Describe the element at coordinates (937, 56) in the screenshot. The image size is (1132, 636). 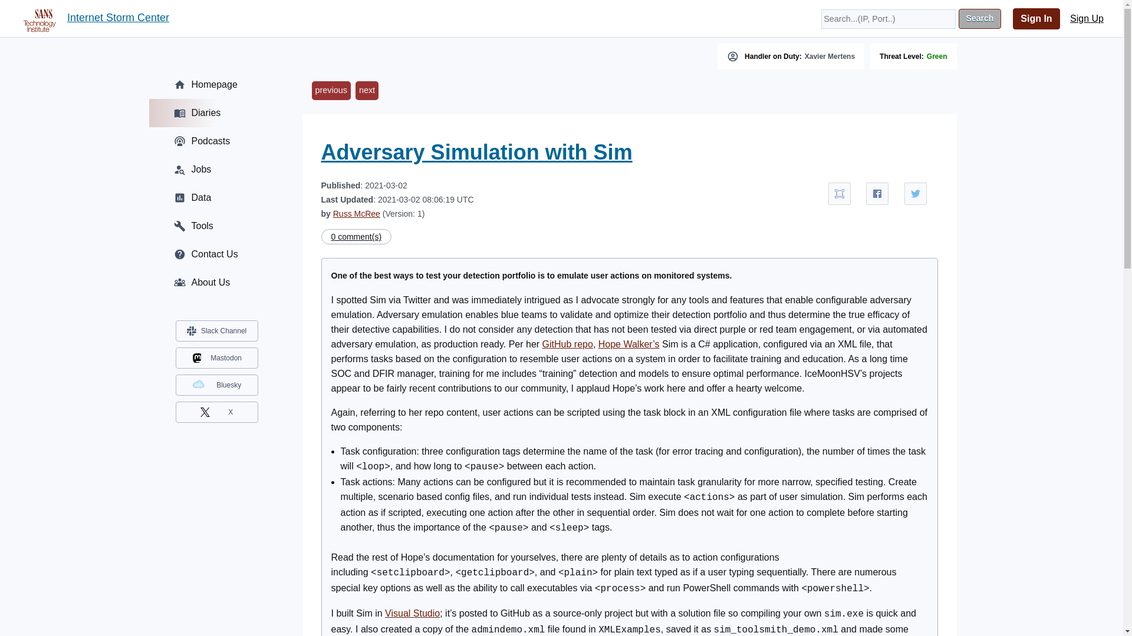
I see `Green` at that location.